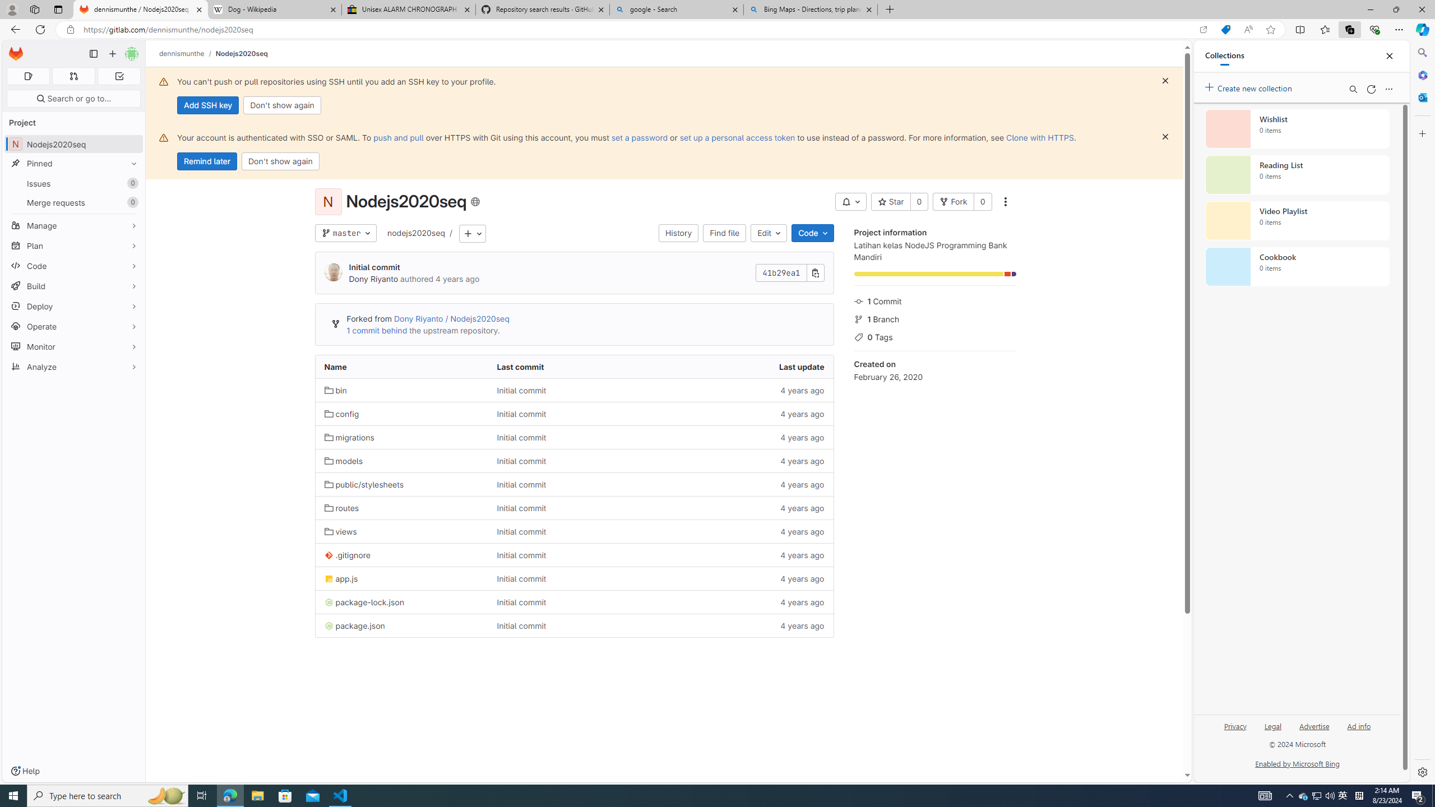 The width and height of the screenshot is (1435, 807). I want to click on Minimize, so click(1370, 10).